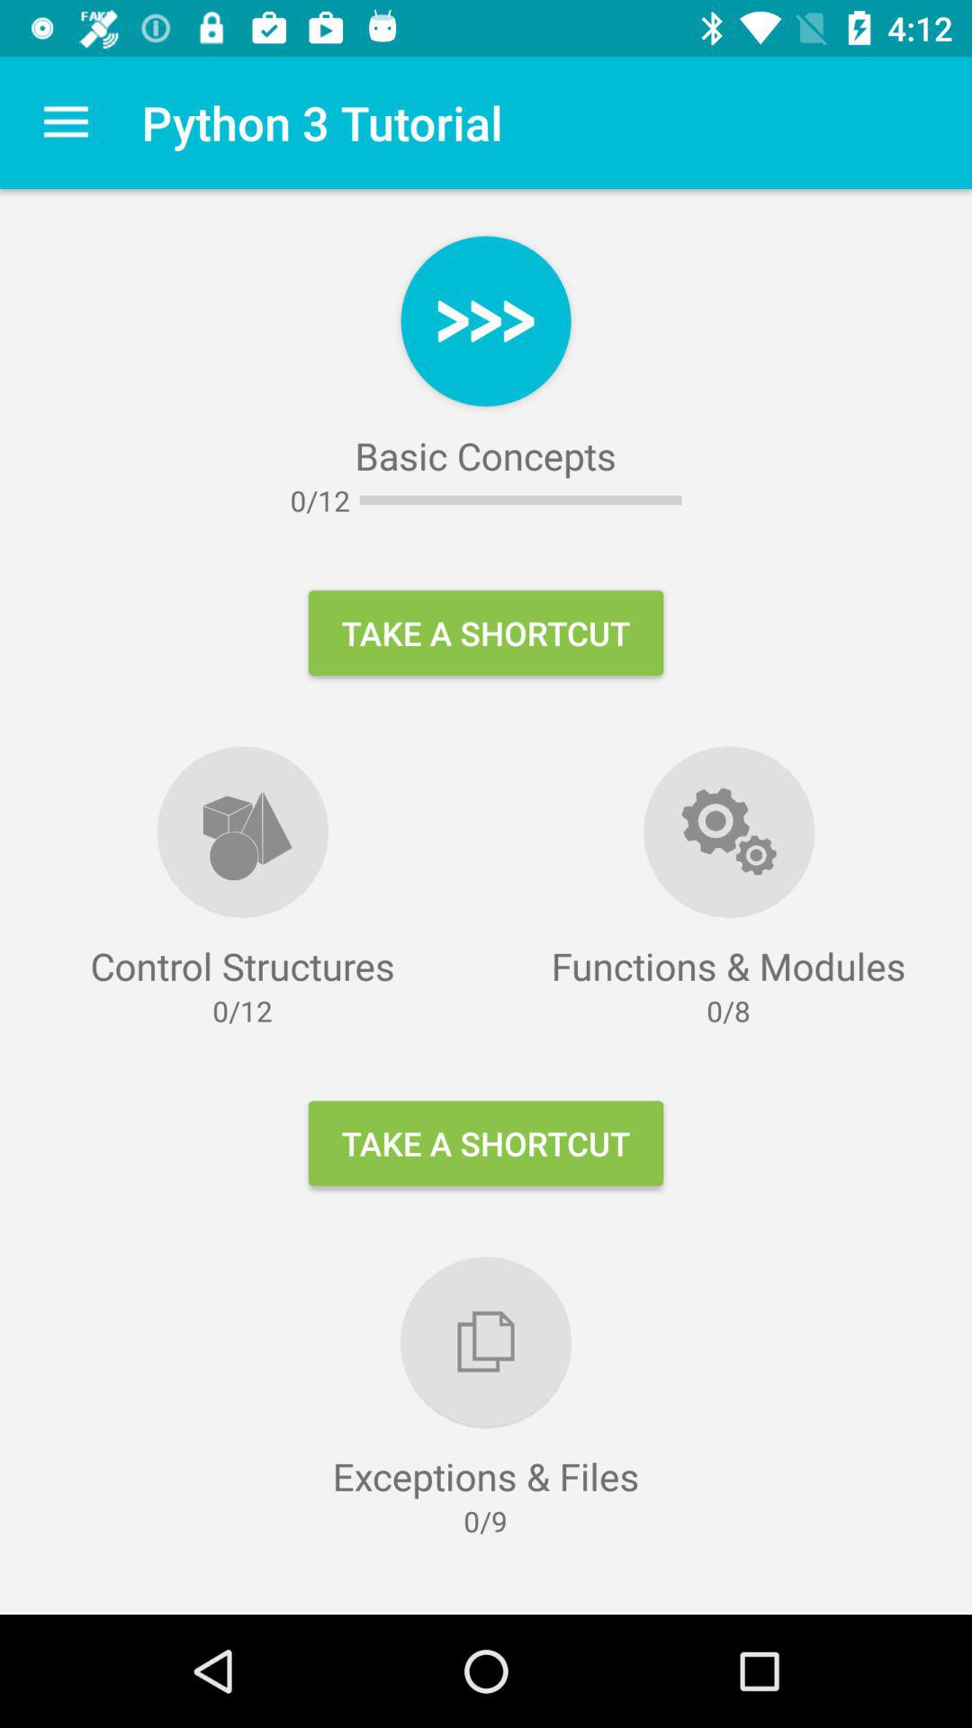 The width and height of the screenshot is (972, 1728). What do you see at coordinates (66, 122) in the screenshot?
I see `click icon above the control structures icon` at bounding box center [66, 122].